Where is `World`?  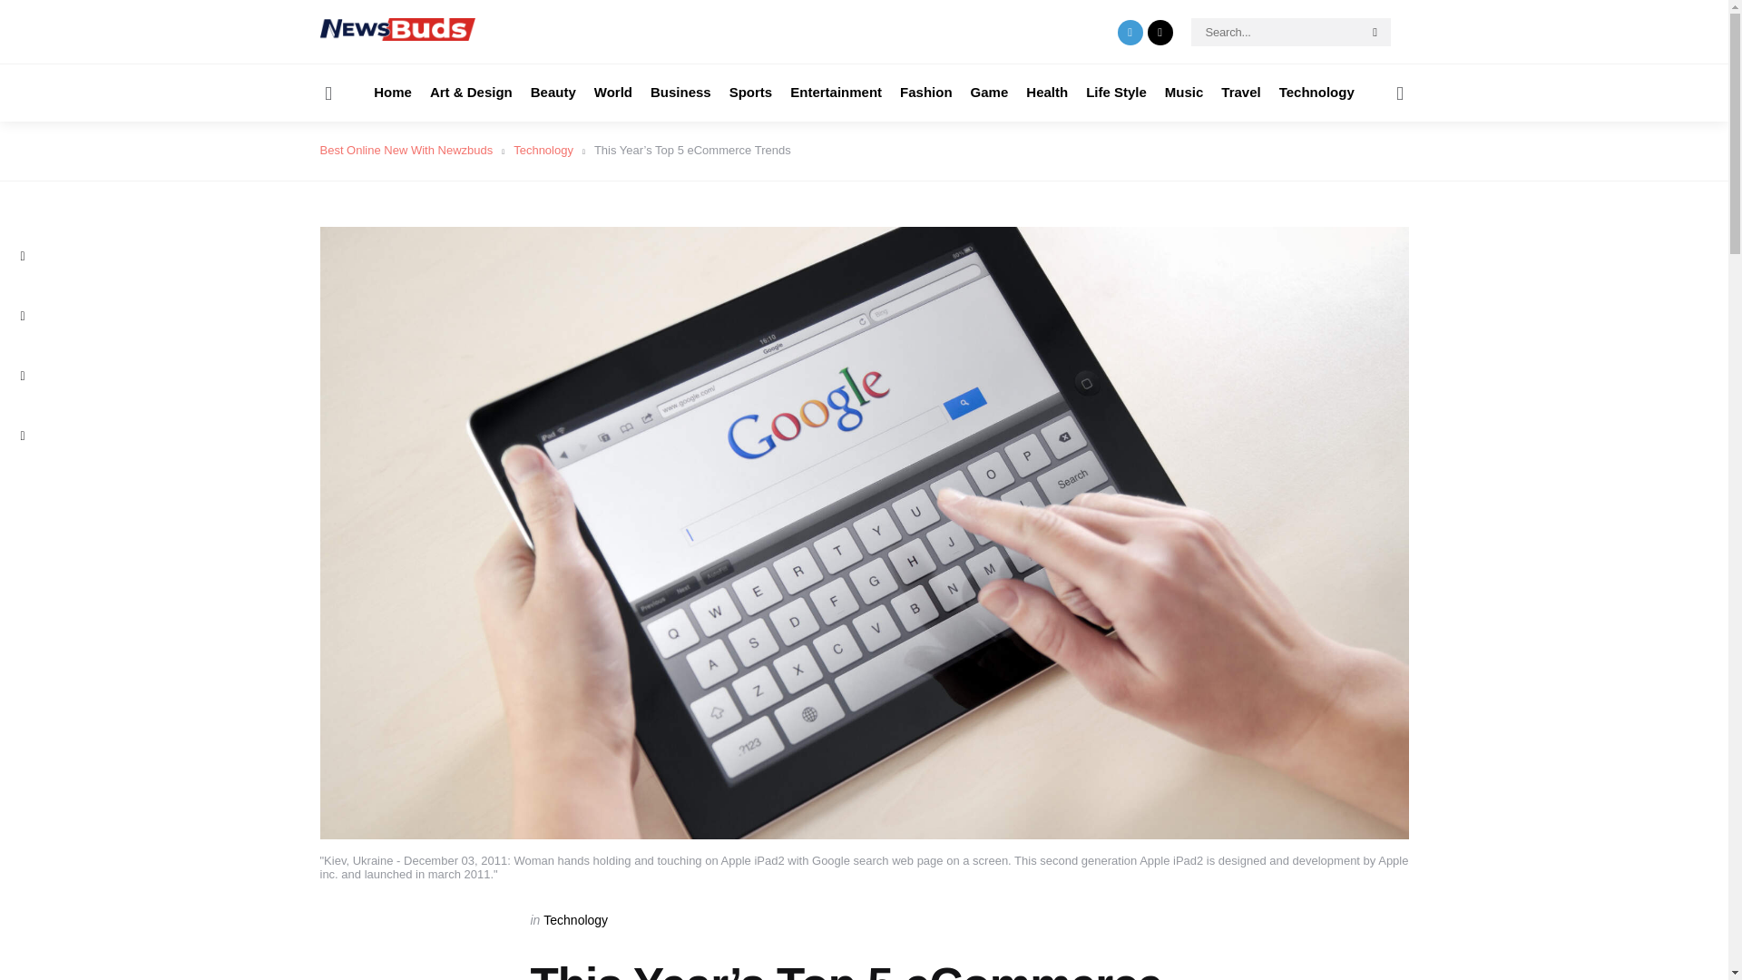
World is located at coordinates (612, 93).